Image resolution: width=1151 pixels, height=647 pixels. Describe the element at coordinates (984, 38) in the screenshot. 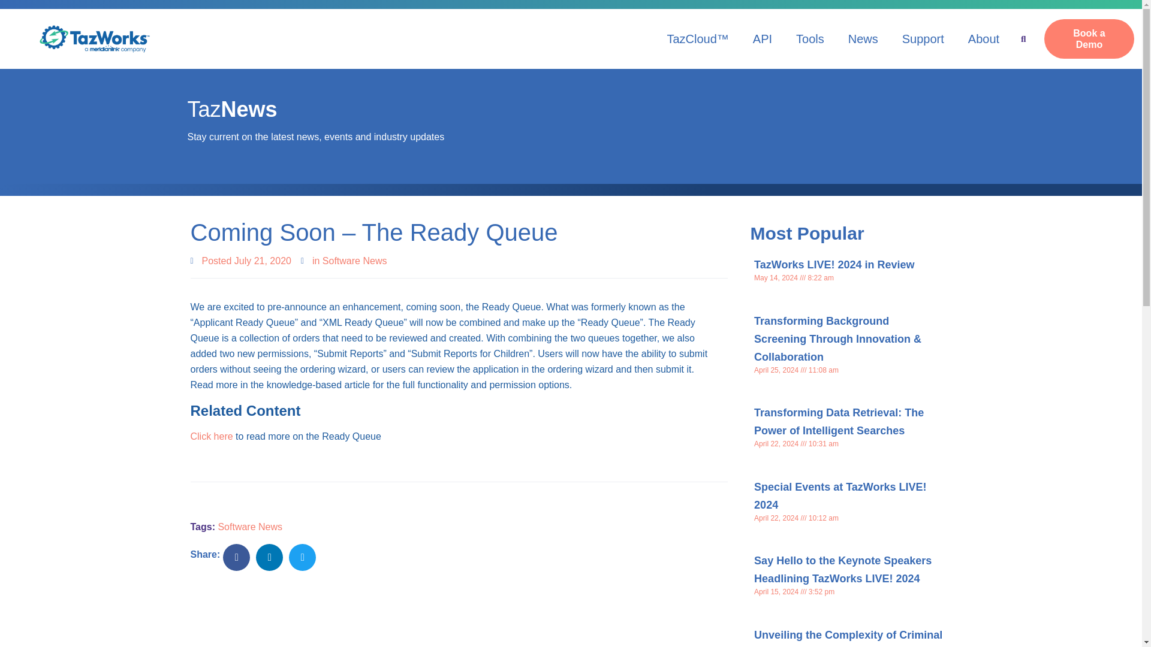

I see `About` at that location.